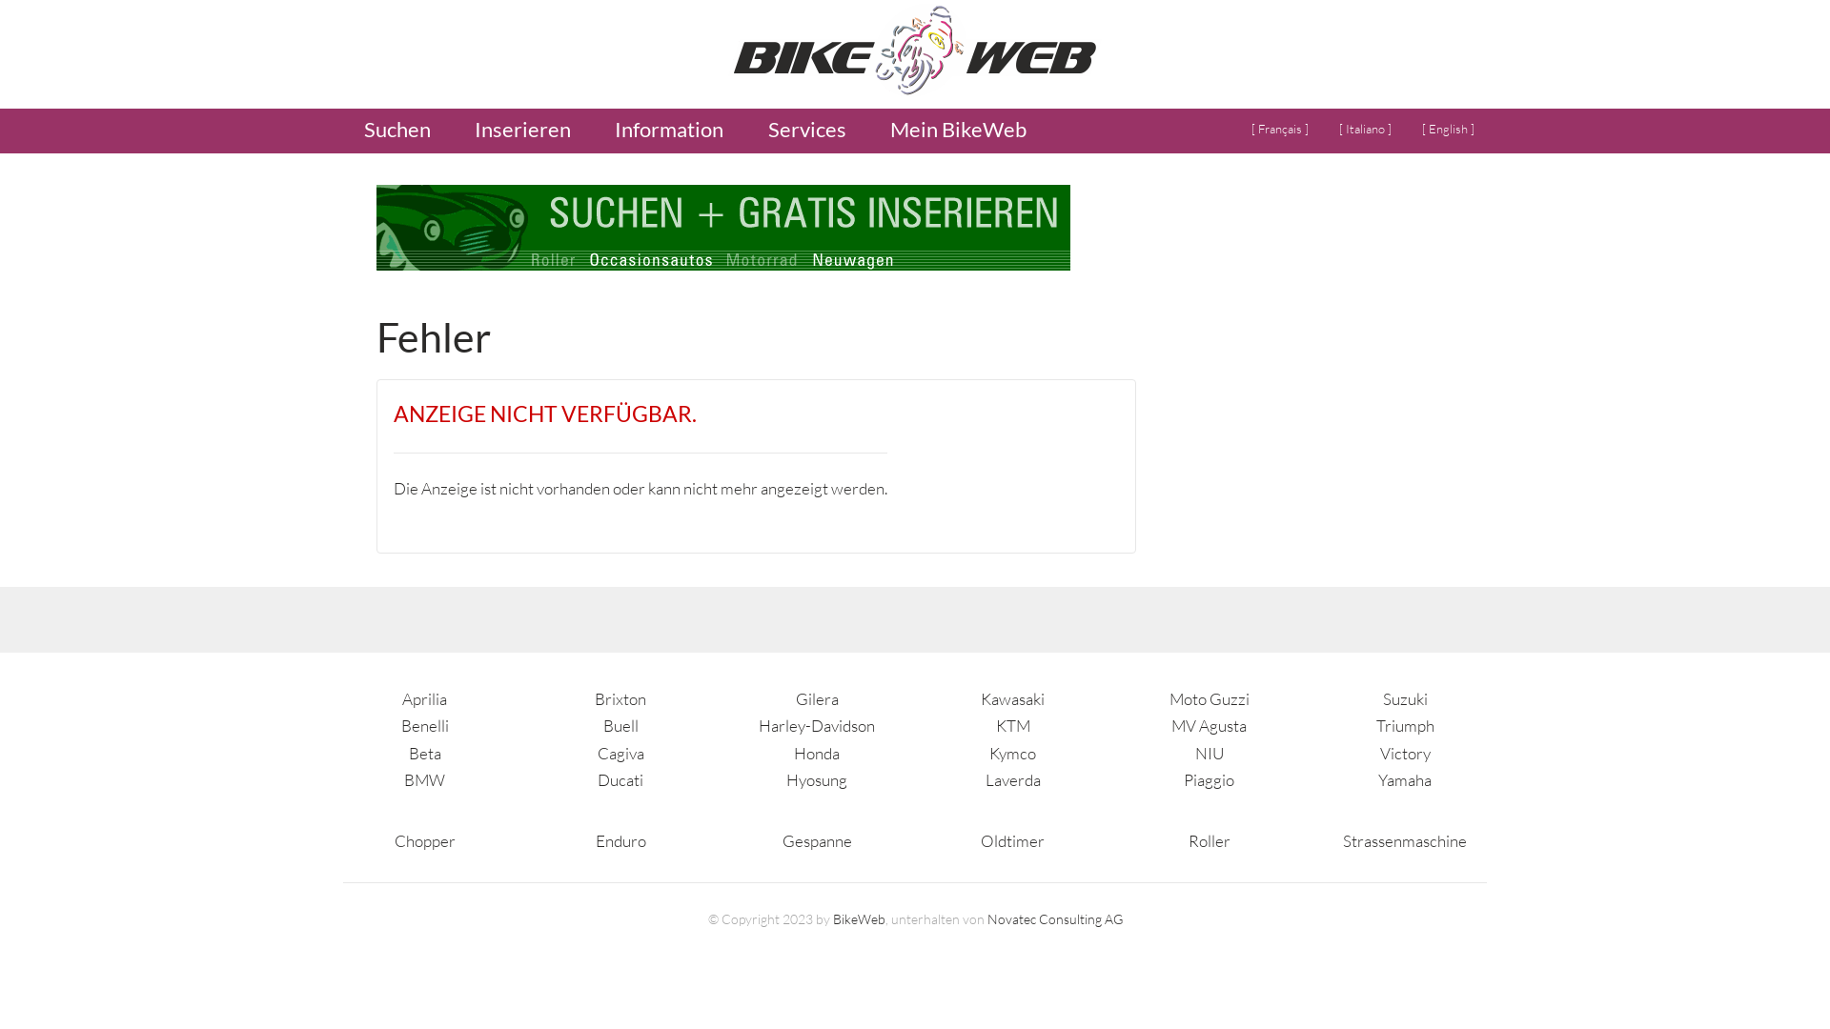  Describe the element at coordinates (1405, 726) in the screenshot. I see `Triumph` at that location.